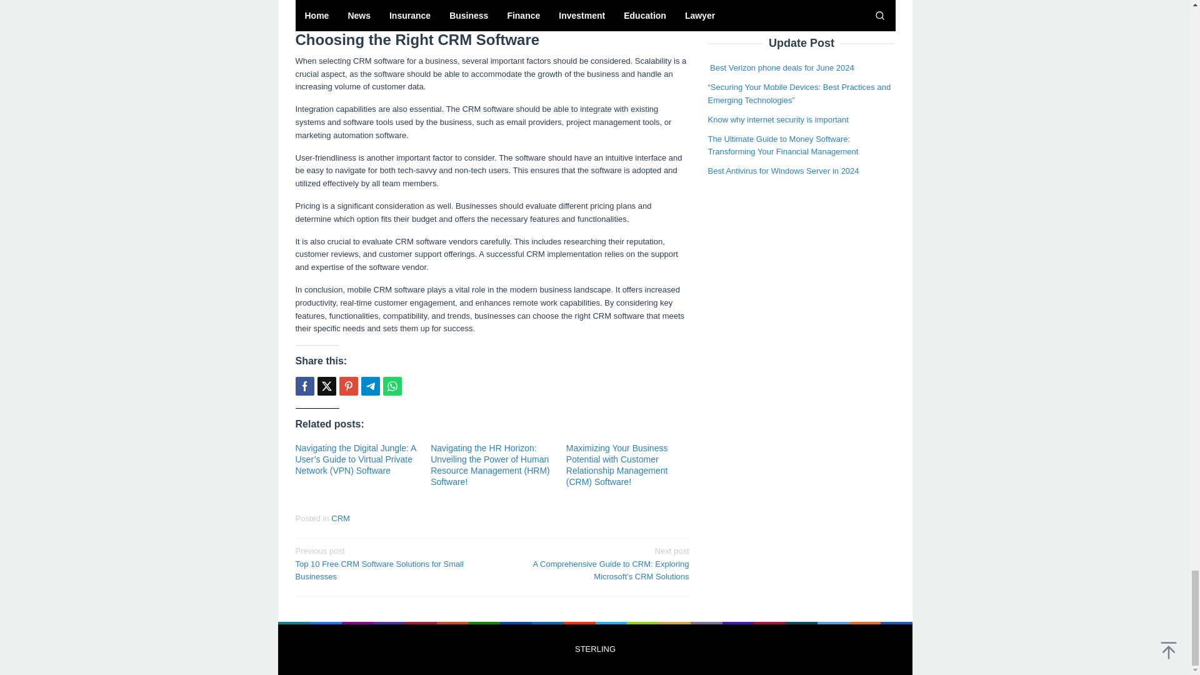  I want to click on Whatsapp, so click(391, 386).